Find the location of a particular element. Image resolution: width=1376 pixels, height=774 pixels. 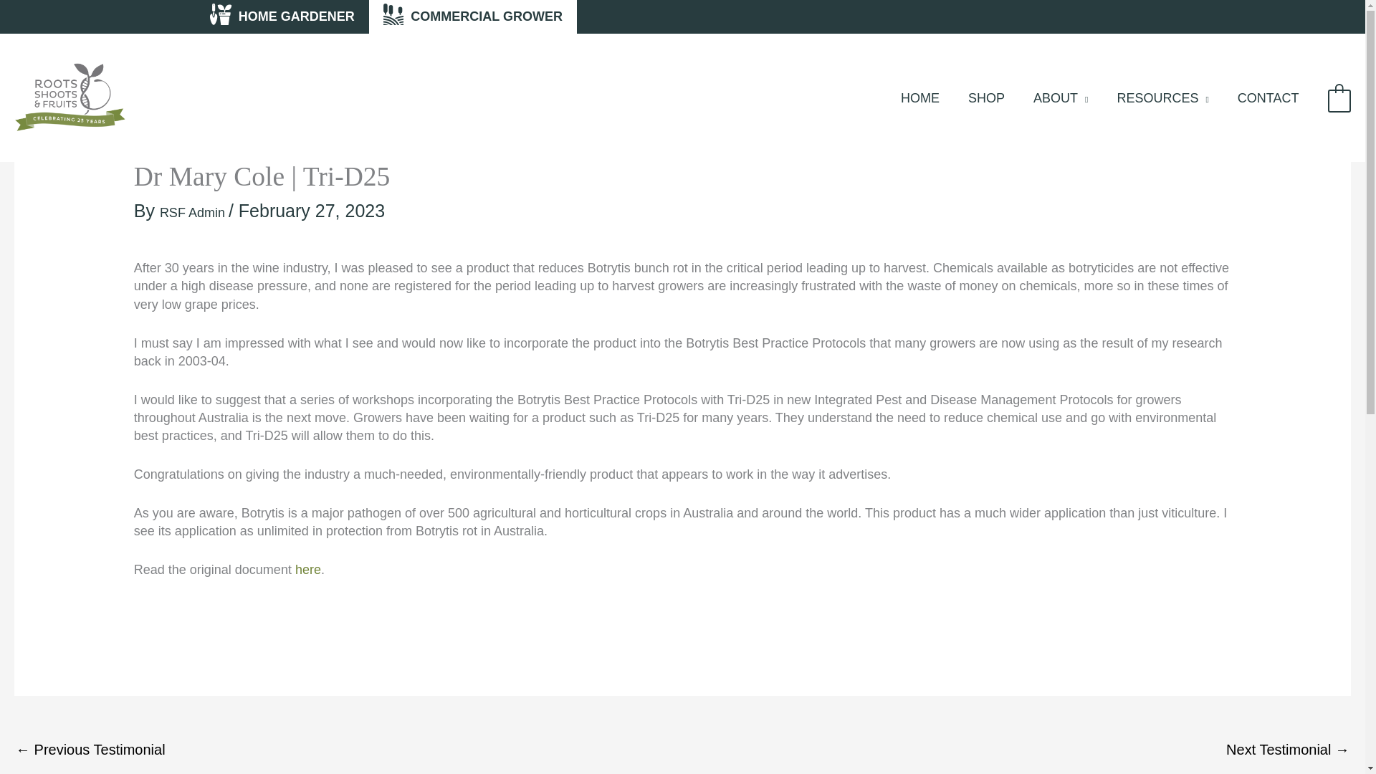

HOME is located at coordinates (919, 99).